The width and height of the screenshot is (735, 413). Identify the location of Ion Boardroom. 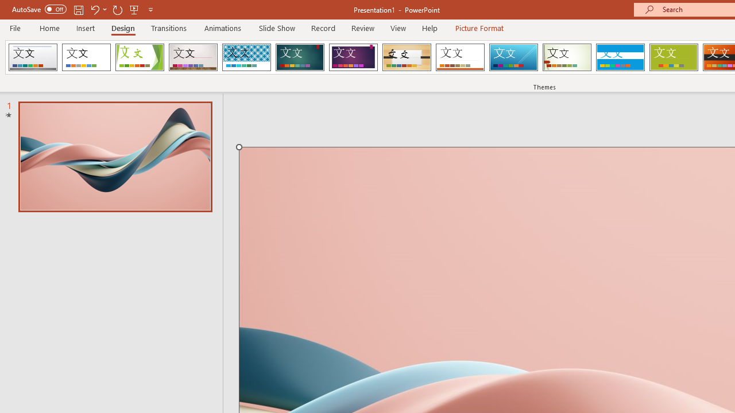
(353, 57).